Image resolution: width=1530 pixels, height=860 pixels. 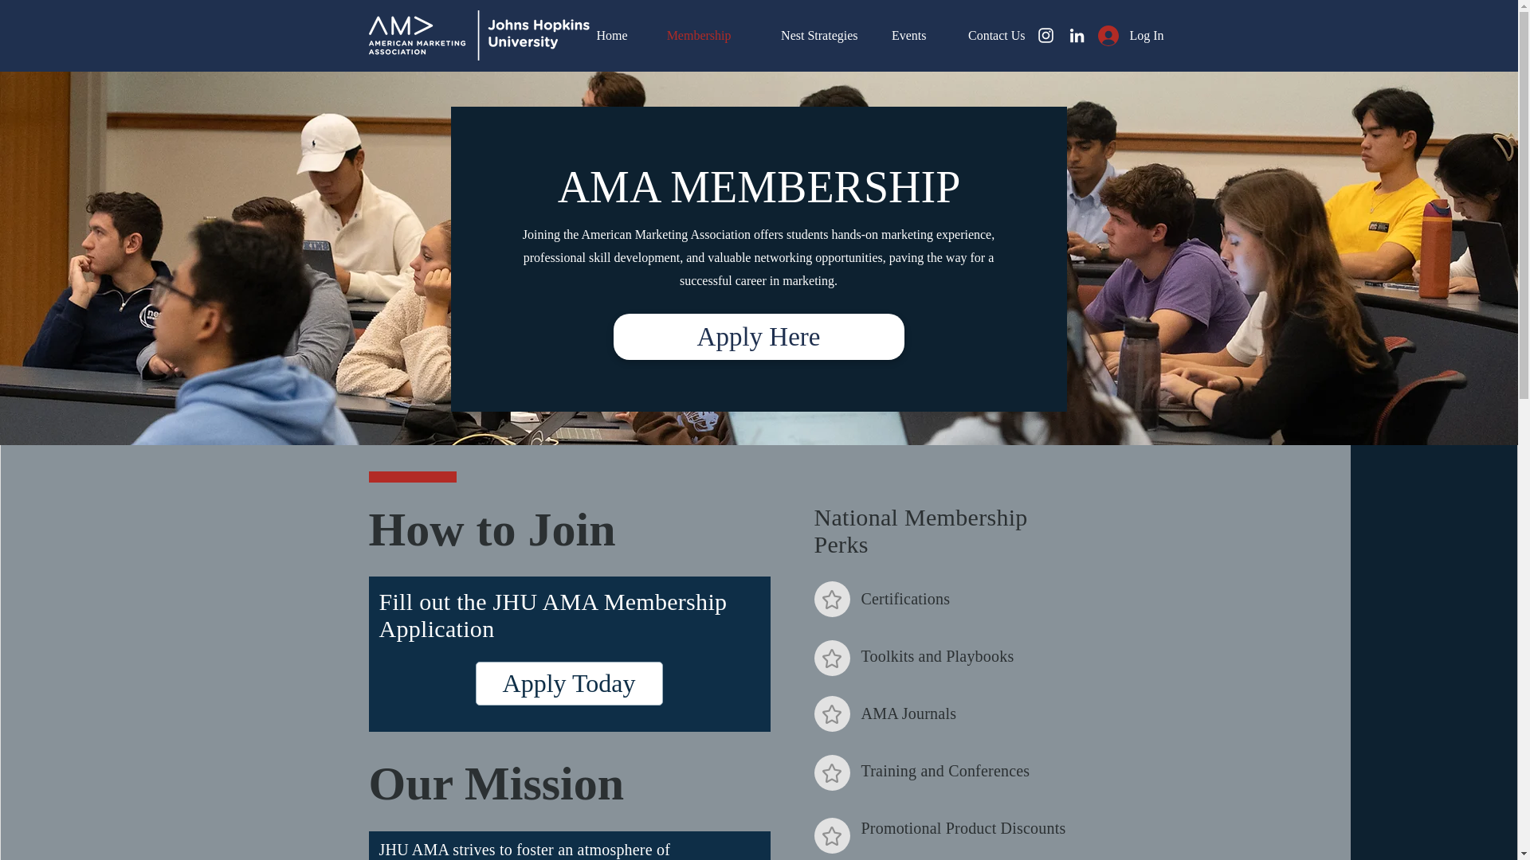 I want to click on Membership, so click(x=690, y=35).